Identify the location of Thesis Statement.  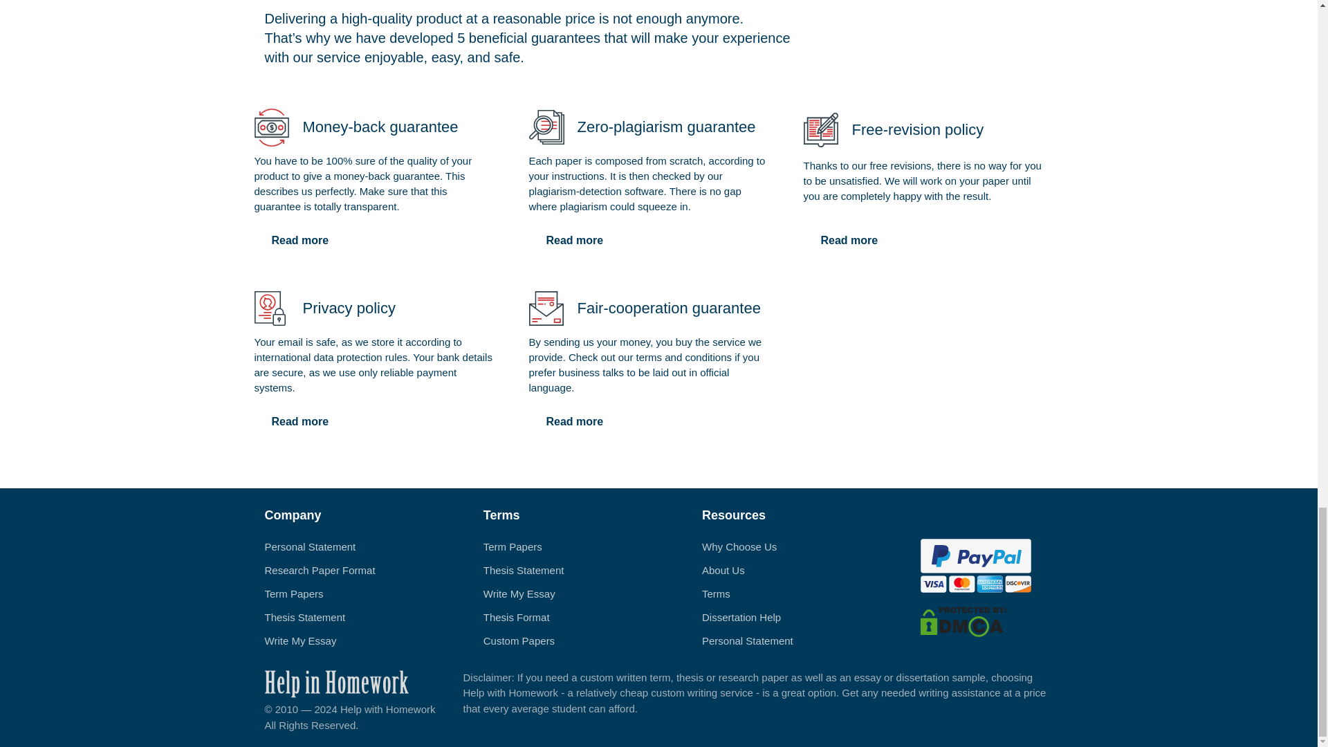
(304, 617).